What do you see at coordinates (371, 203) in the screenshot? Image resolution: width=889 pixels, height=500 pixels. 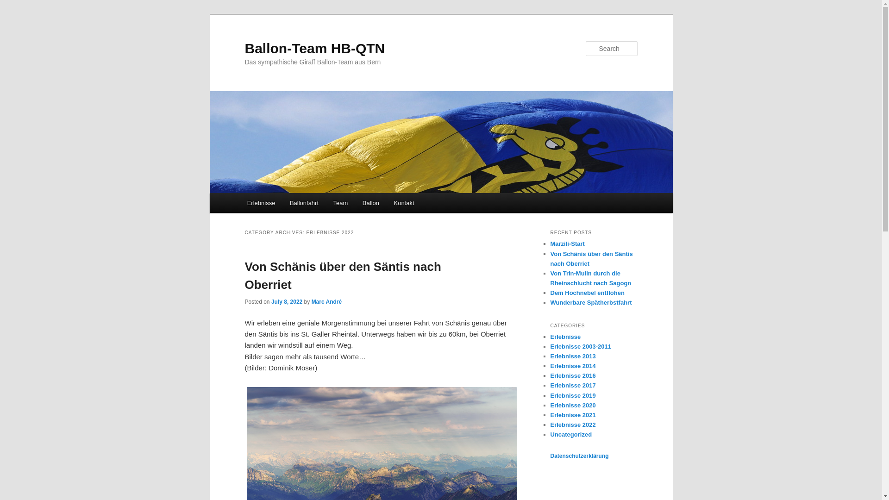 I see `Ballon` at bounding box center [371, 203].